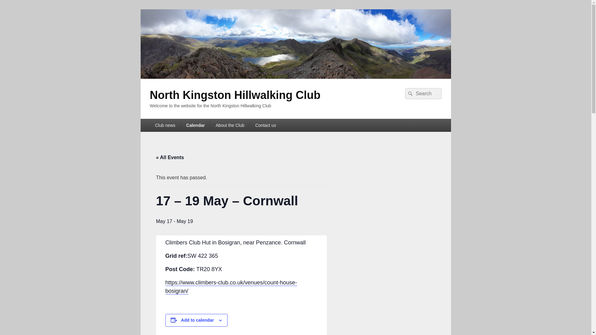  Describe the element at coordinates (230, 125) in the screenshot. I see `About the Club` at that location.